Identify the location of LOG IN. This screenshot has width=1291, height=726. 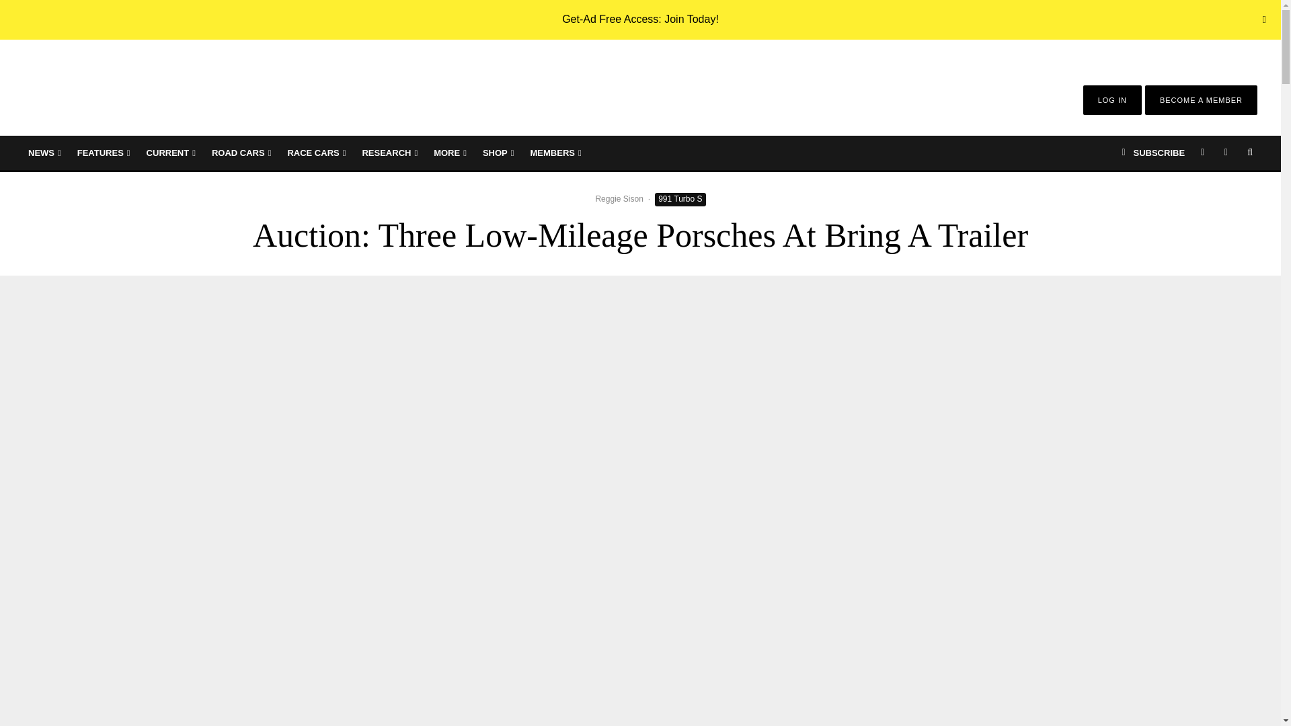
(1112, 99).